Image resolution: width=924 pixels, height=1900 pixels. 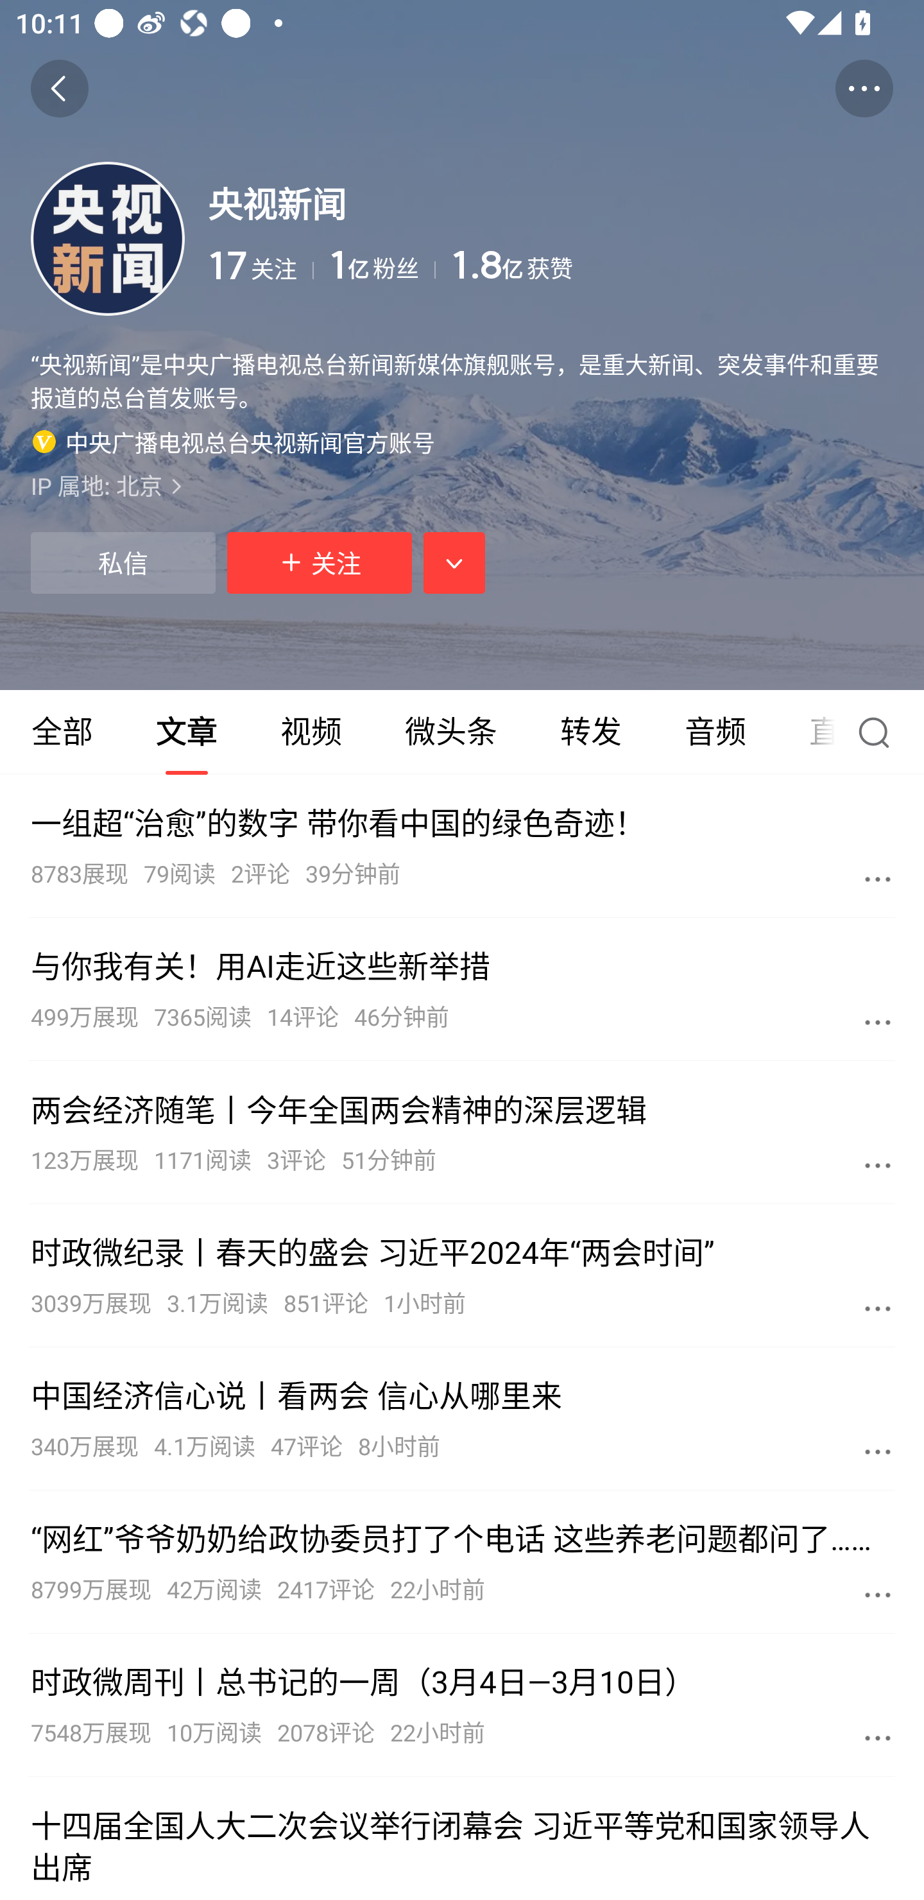 What do you see at coordinates (864, 89) in the screenshot?
I see `更多操作` at bounding box center [864, 89].